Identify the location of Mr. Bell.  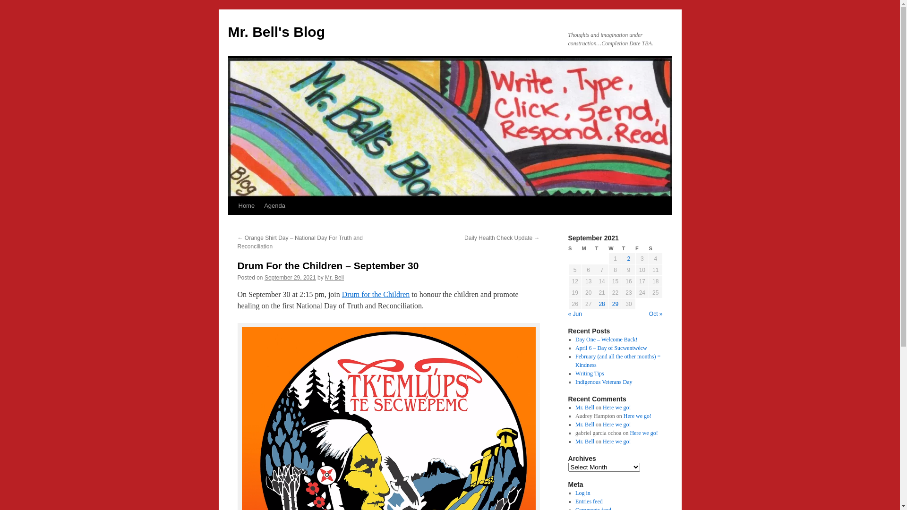
(334, 278).